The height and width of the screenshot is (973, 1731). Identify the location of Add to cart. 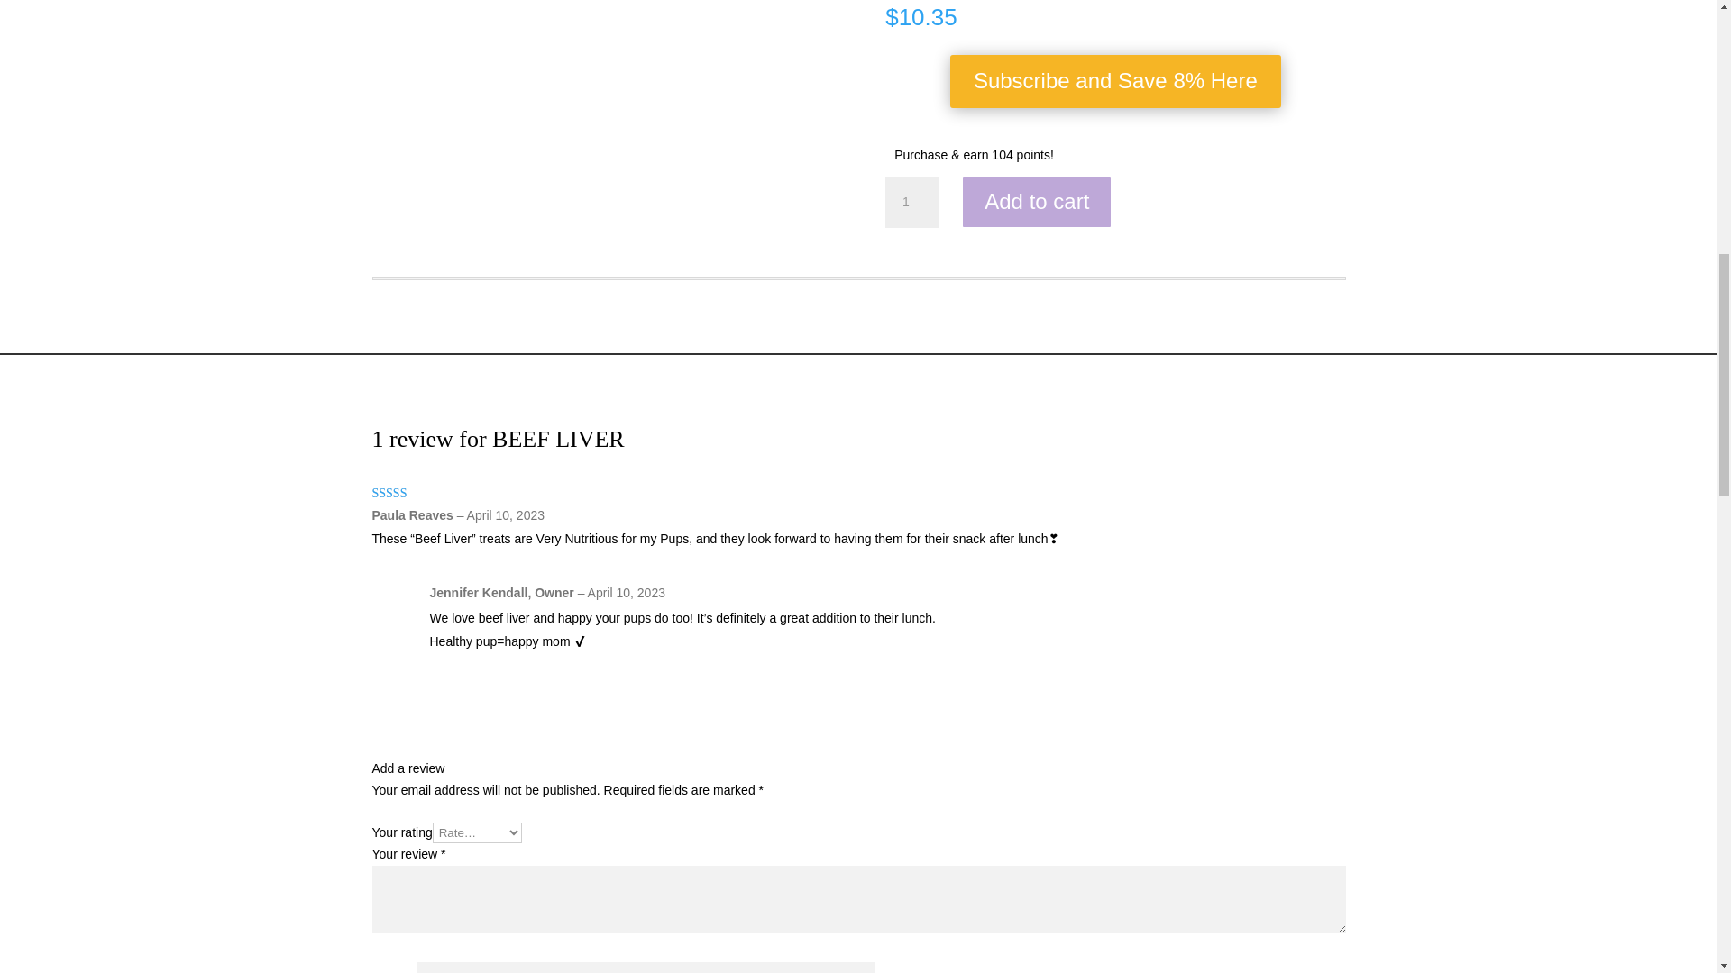
(1037, 202).